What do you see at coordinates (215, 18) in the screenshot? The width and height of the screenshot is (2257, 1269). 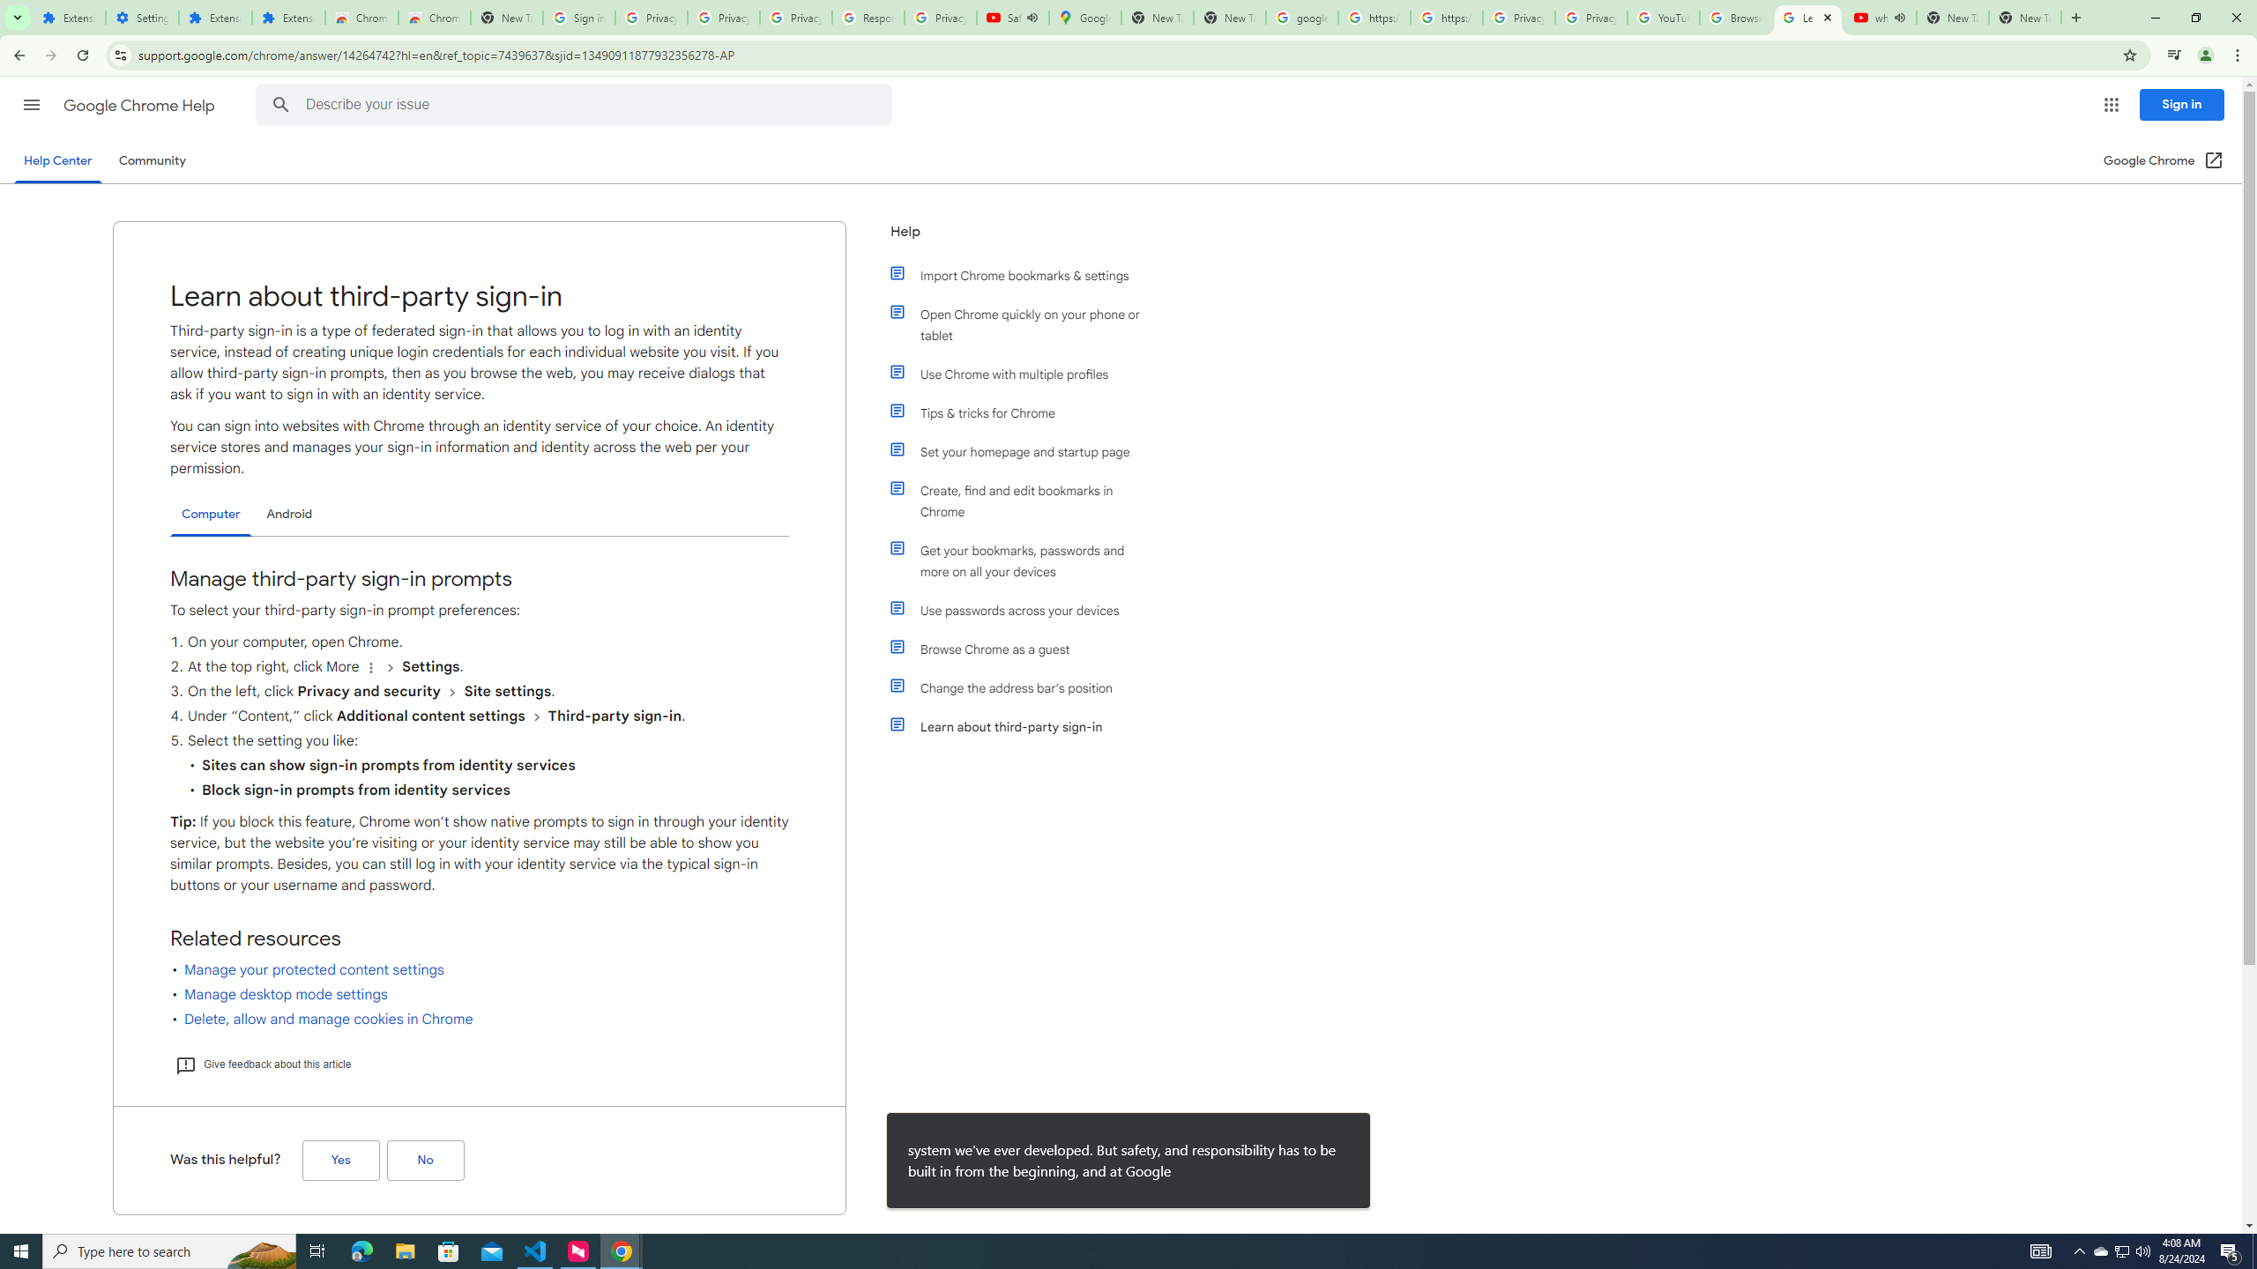 I see `Extensions` at bounding box center [215, 18].